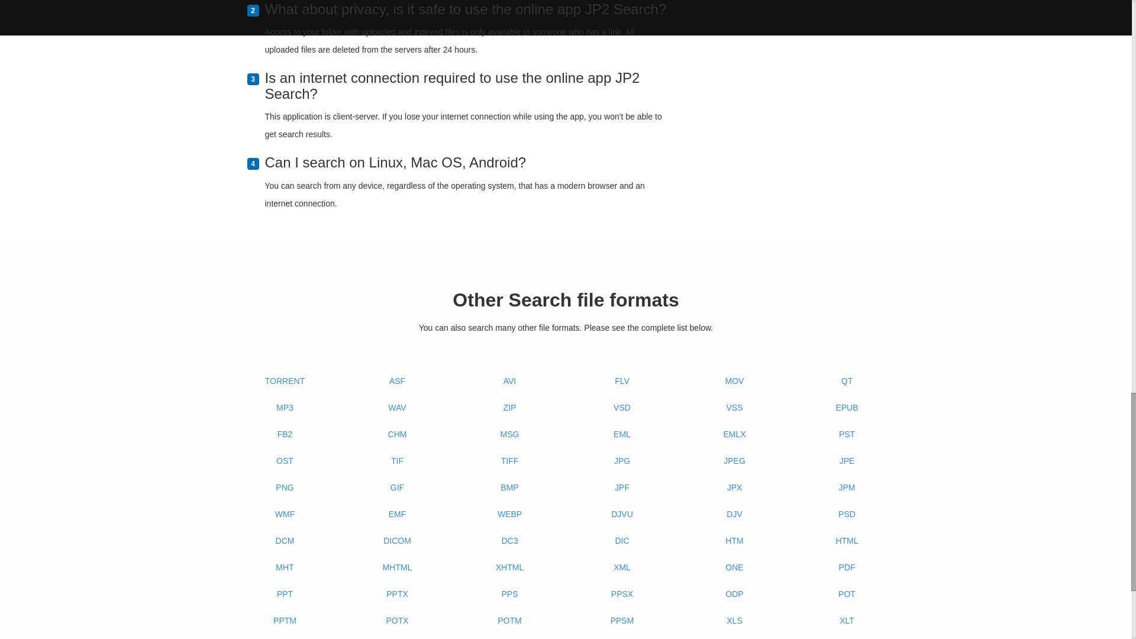 Image resolution: width=1136 pixels, height=639 pixels. I want to click on FB2, so click(285, 434).